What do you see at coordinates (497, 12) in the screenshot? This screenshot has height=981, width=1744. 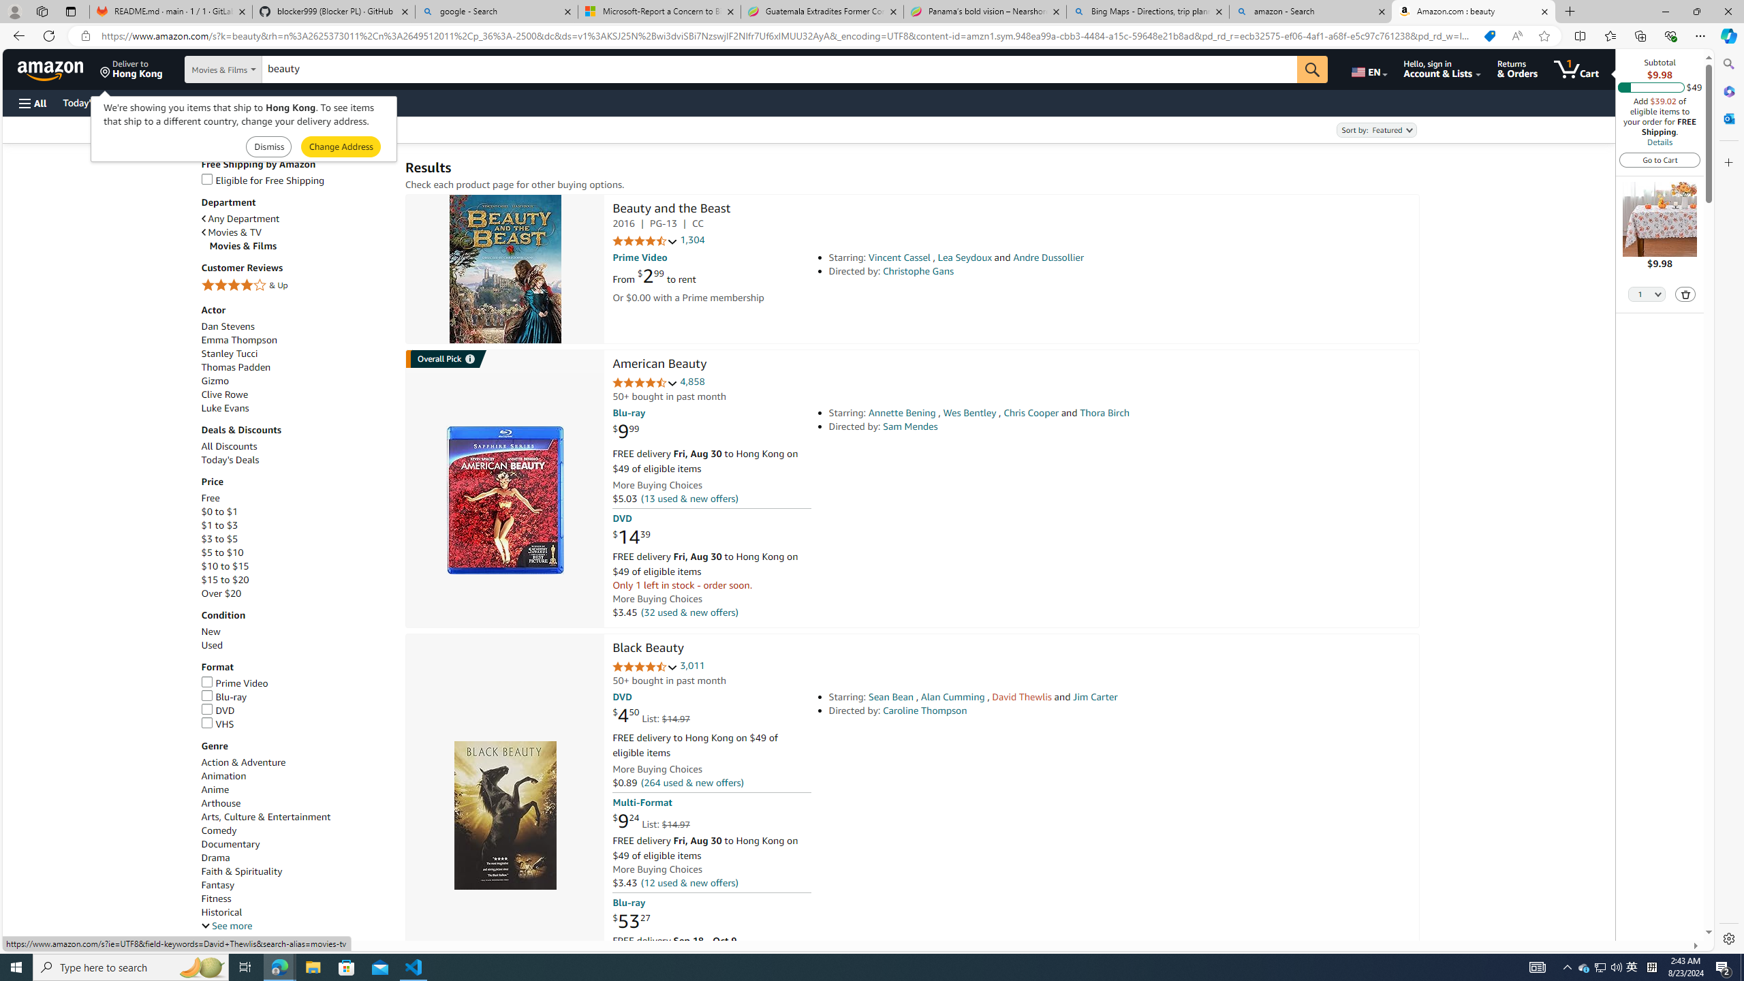 I see `google - Search` at bounding box center [497, 12].